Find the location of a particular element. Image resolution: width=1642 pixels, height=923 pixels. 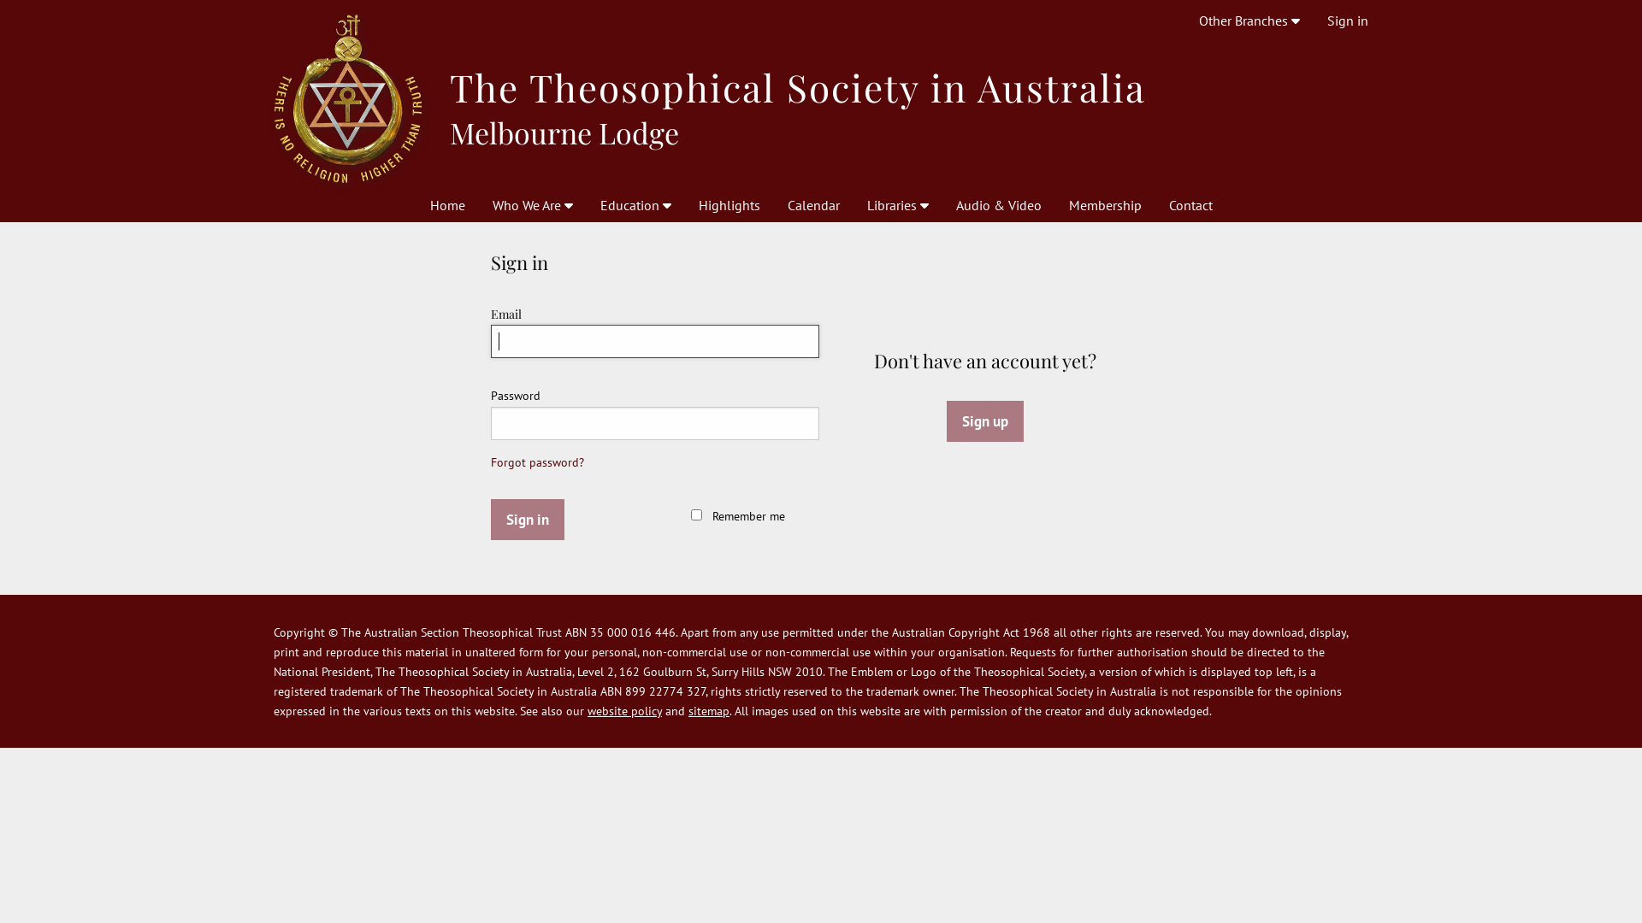

Highlights is located at coordinates (729, 205).